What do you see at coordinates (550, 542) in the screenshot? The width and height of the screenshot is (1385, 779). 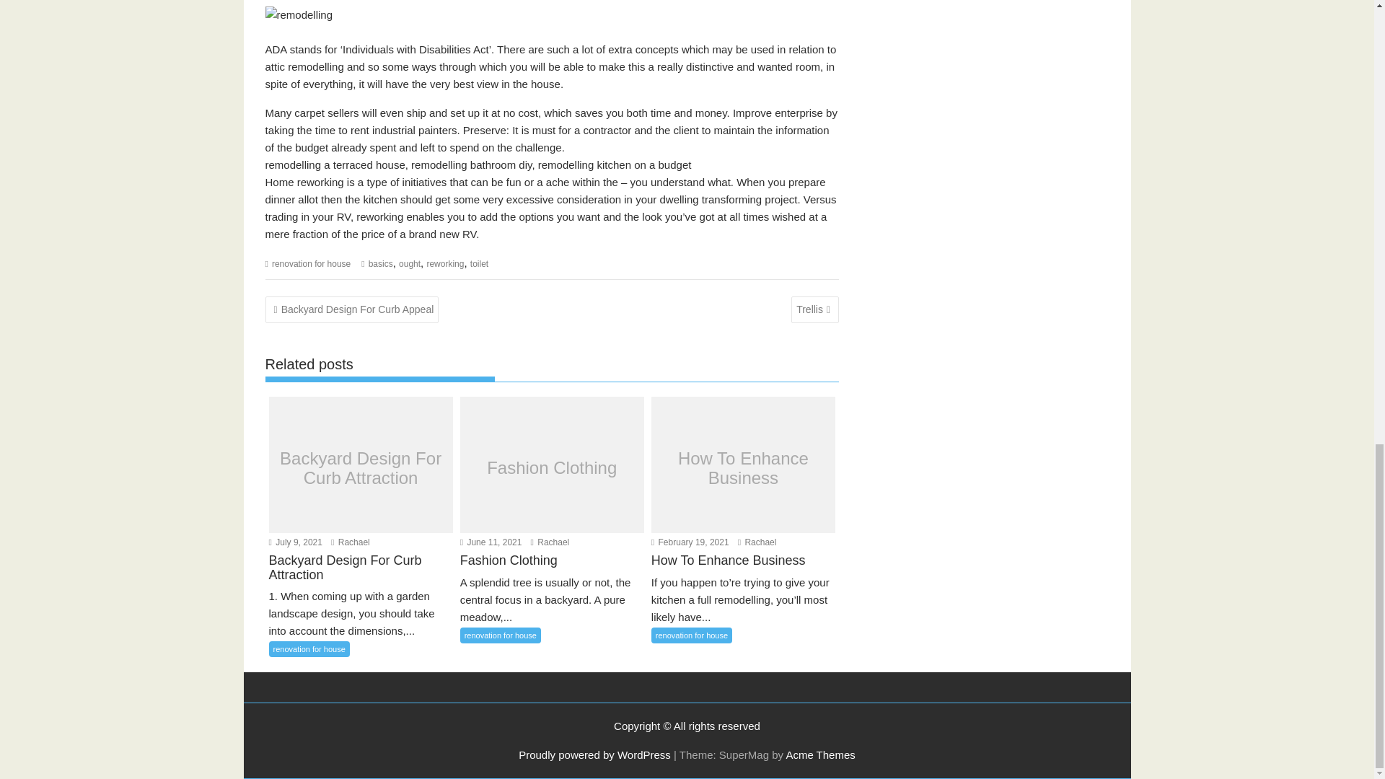 I see `Rachael` at bounding box center [550, 542].